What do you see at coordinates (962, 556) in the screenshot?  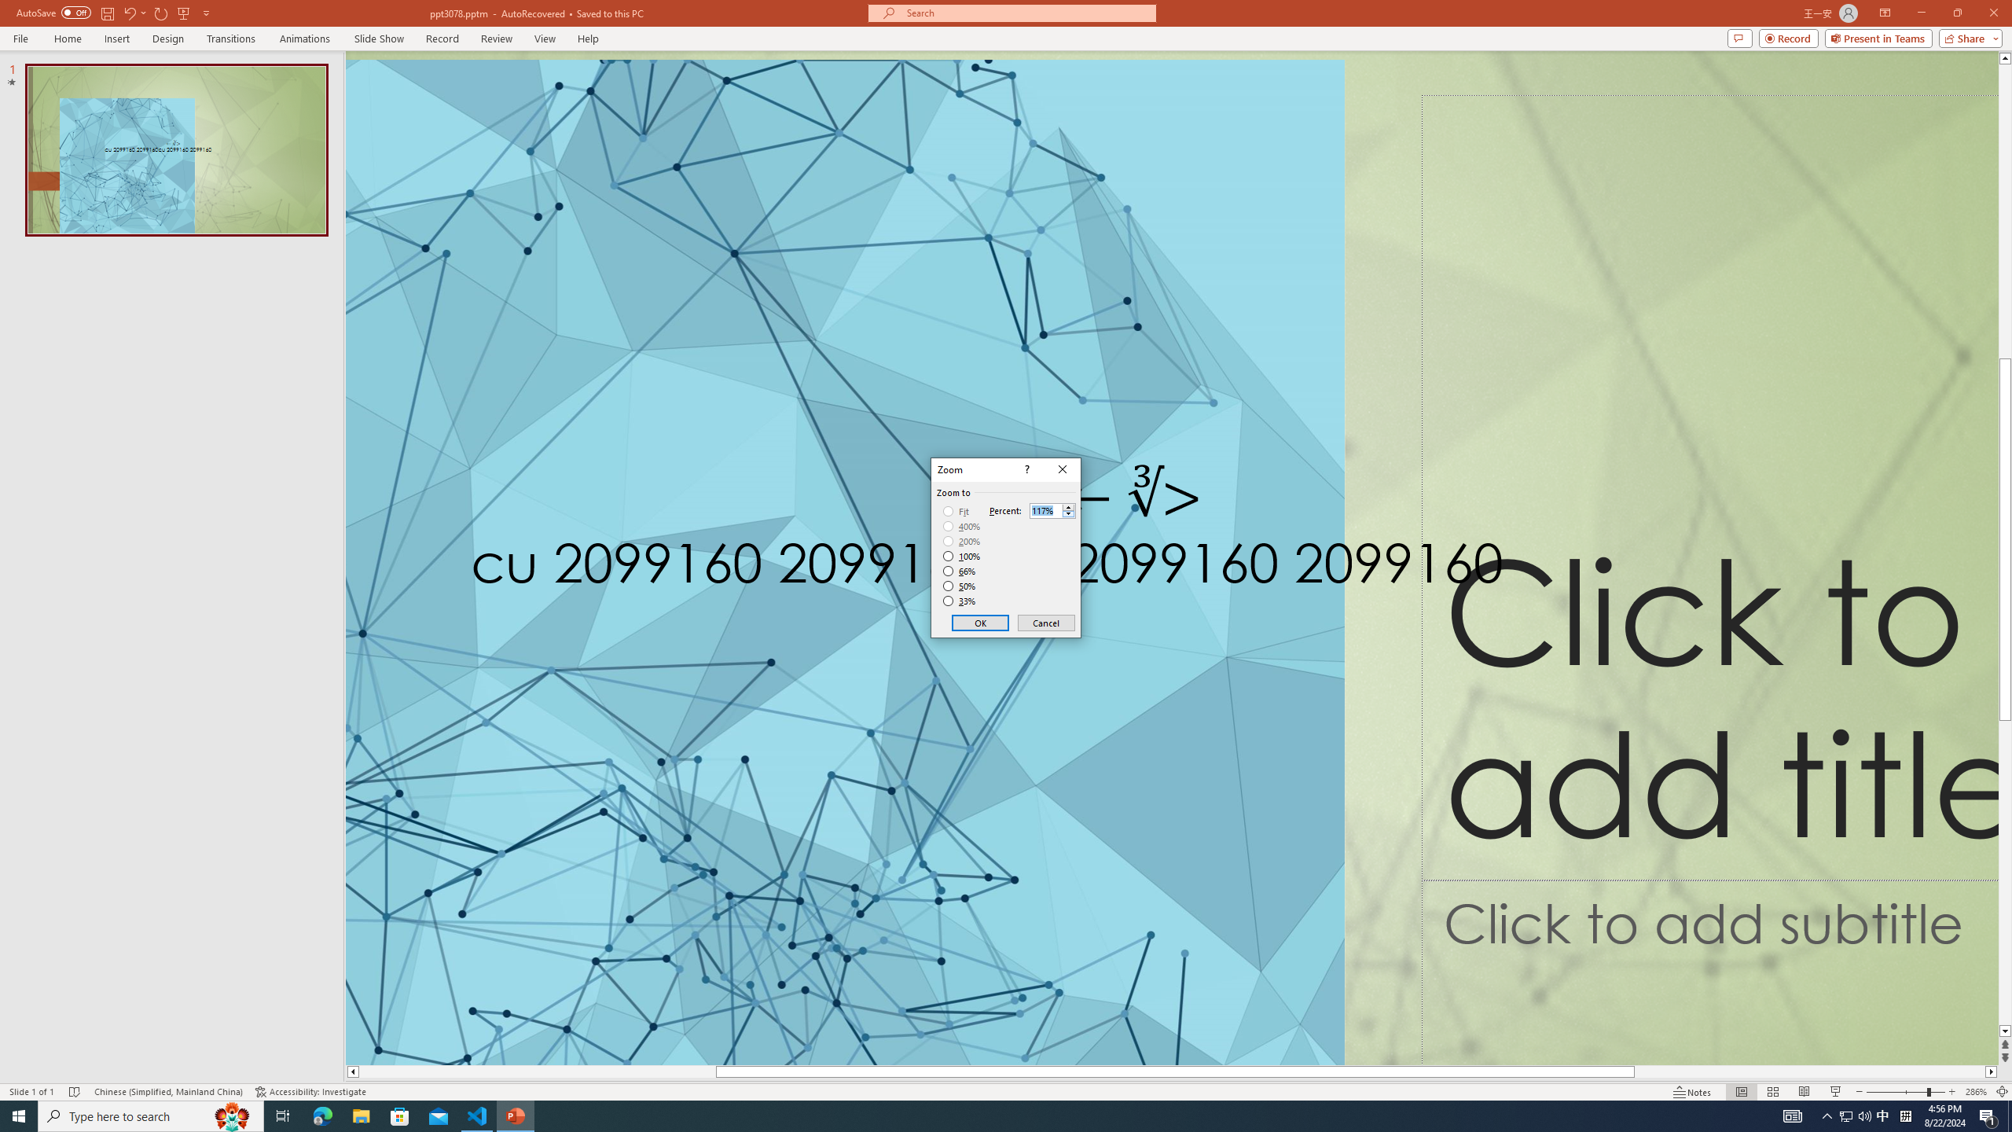 I see `100%` at bounding box center [962, 556].